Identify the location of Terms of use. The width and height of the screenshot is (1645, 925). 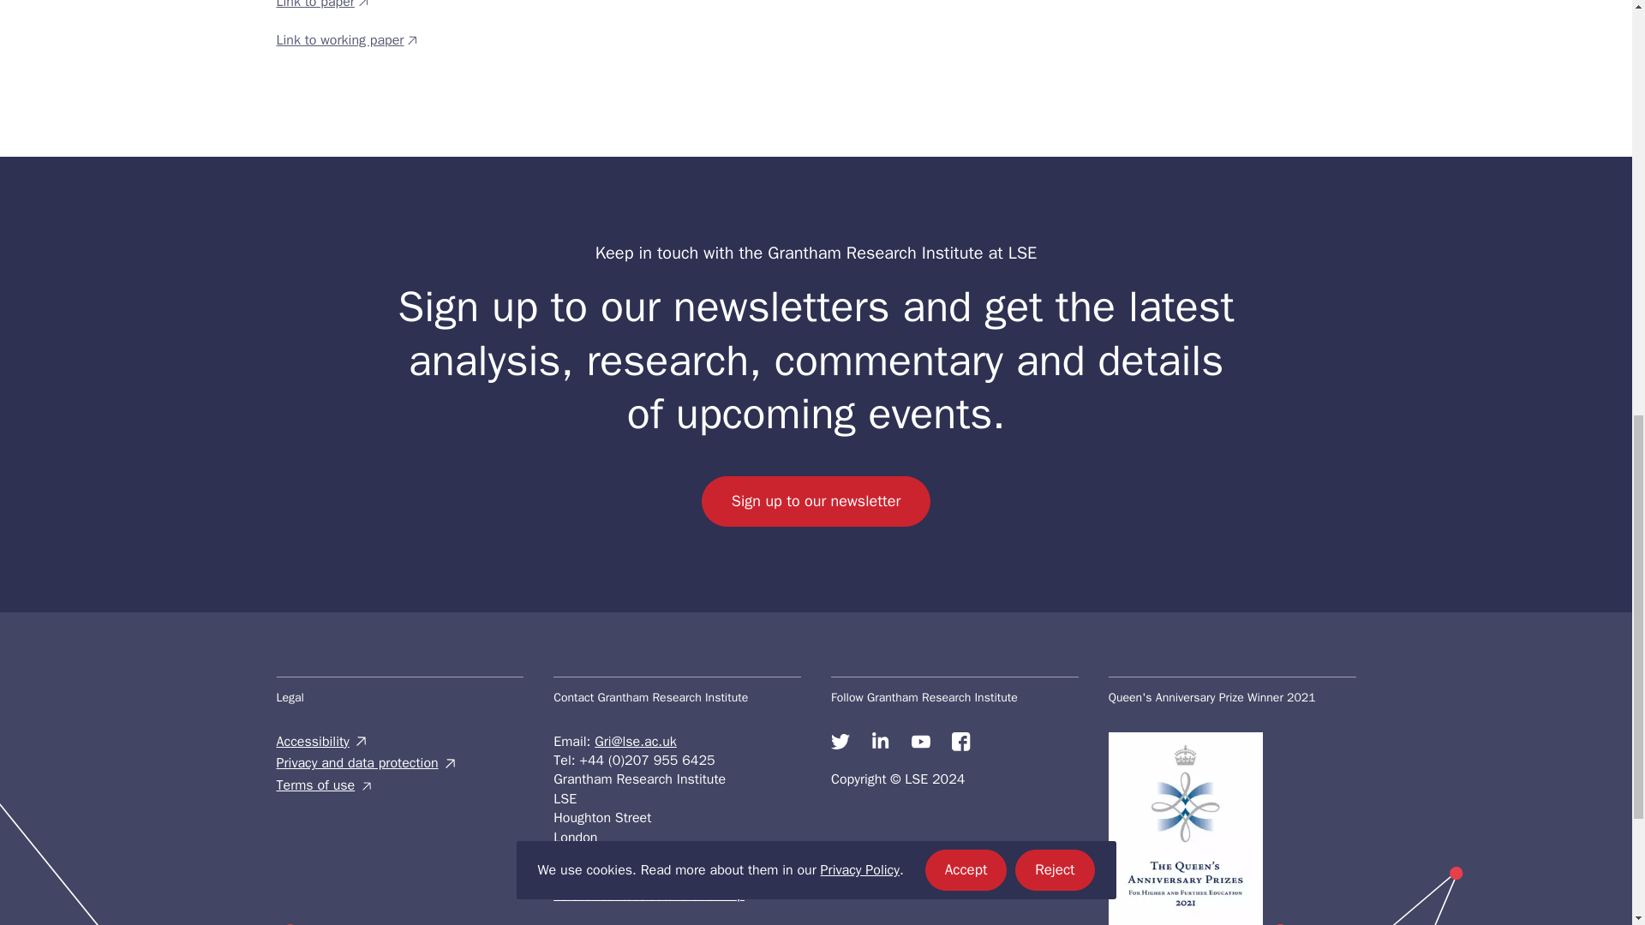
(399, 785).